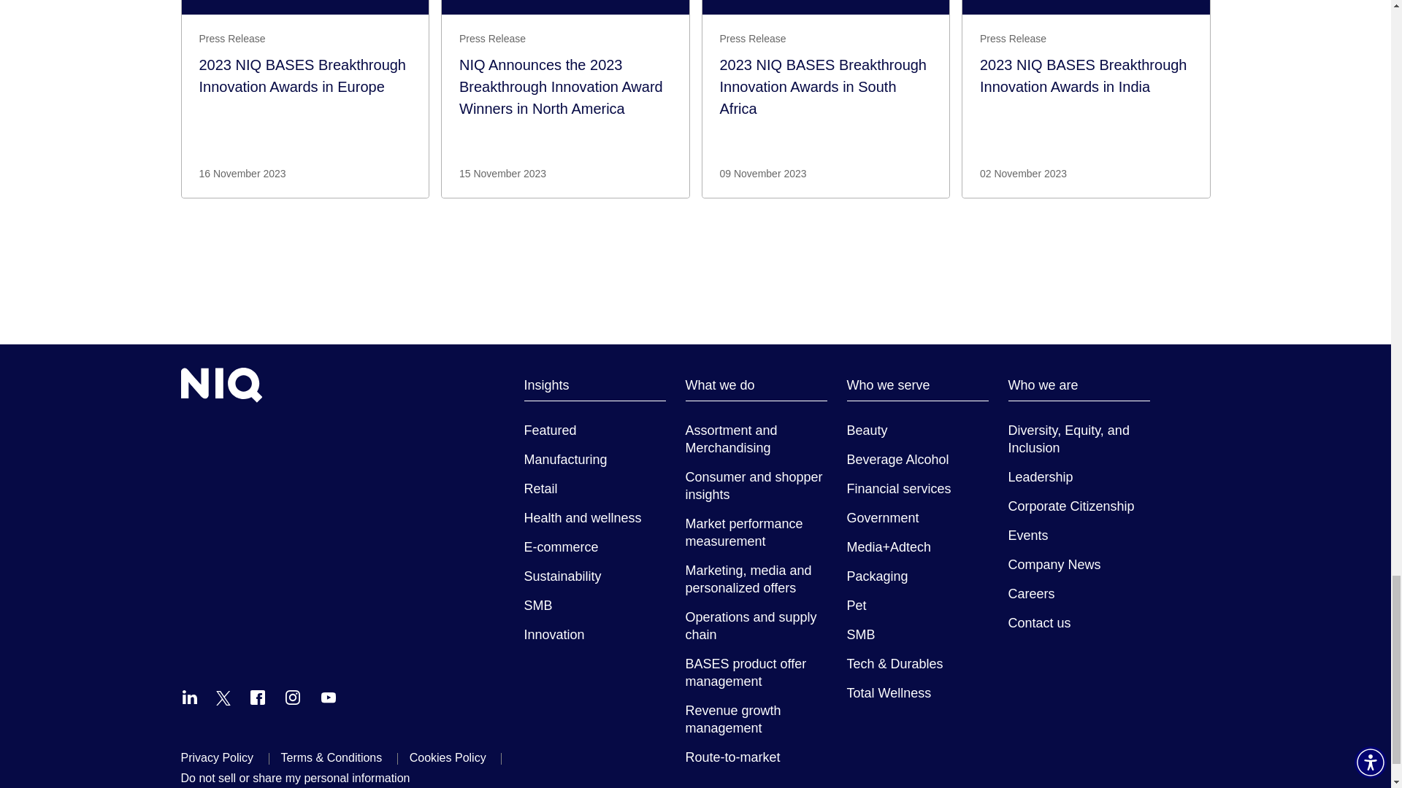  What do you see at coordinates (257, 697) in the screenshot?
I see `Facebook` at bounding box center [257, 697].